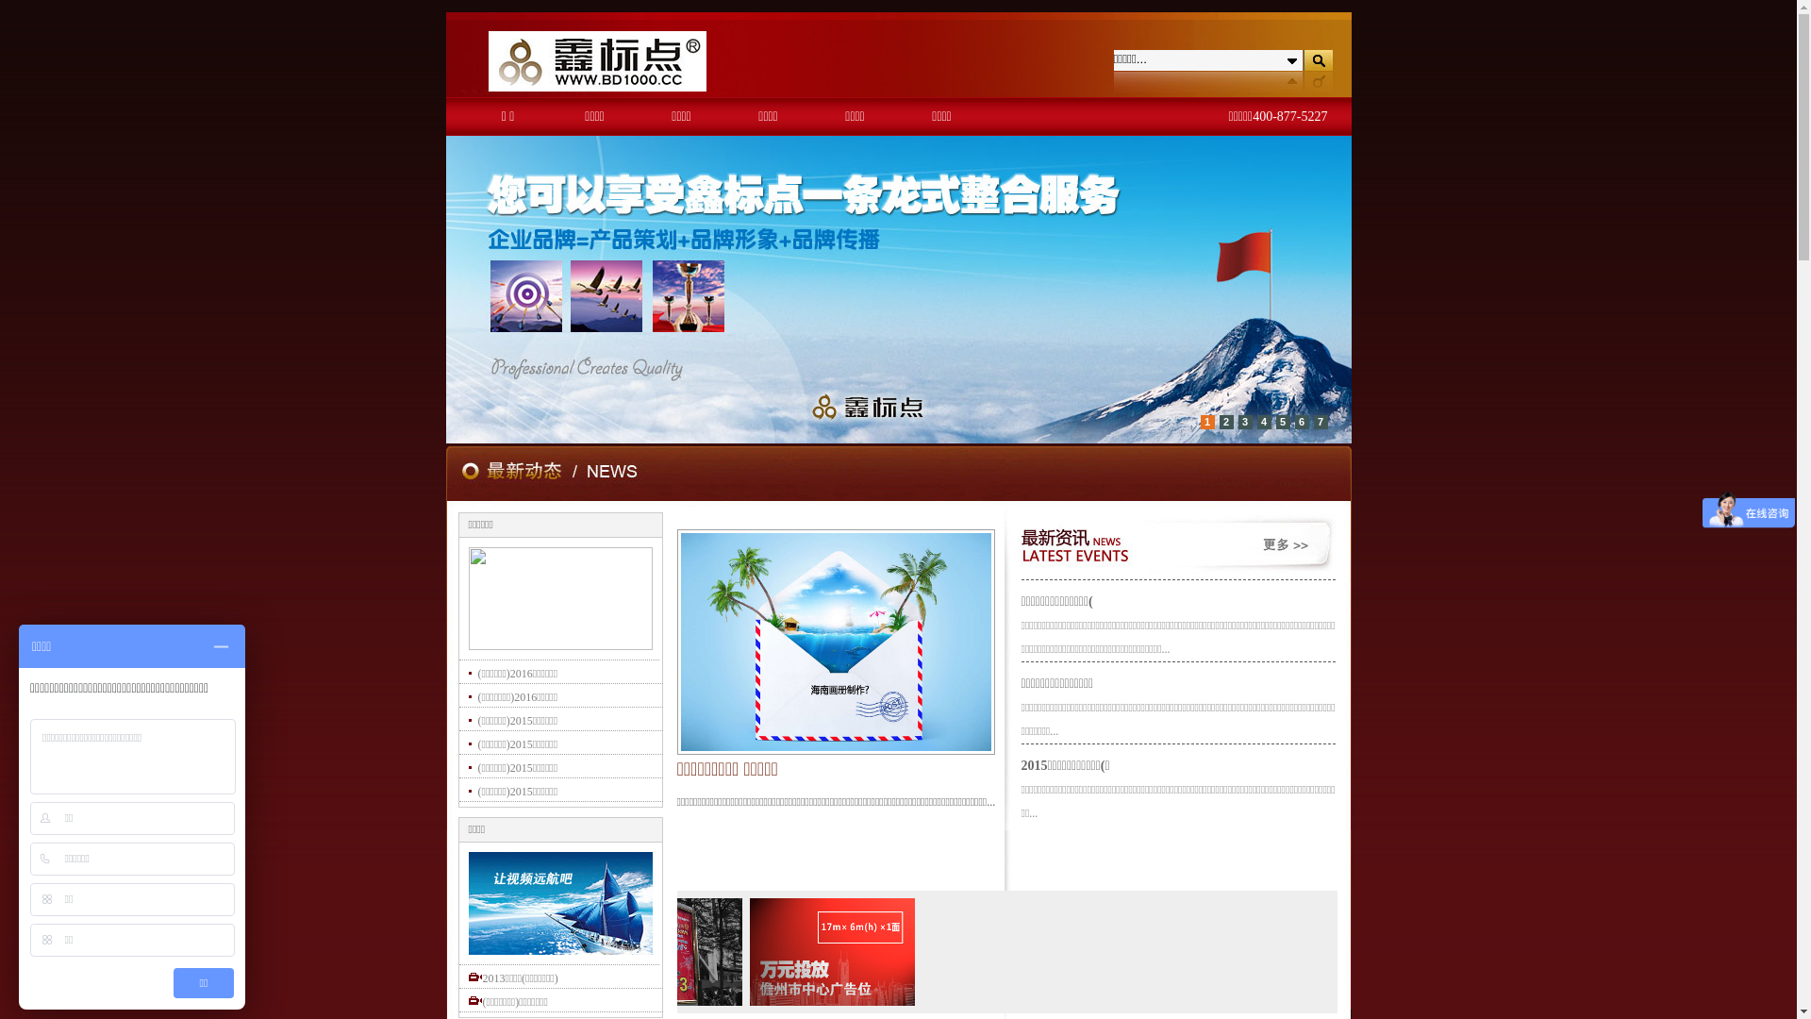  What do you see at coordinates (1321, 423) in the screenshot?
I see `7` at bounding box center [1321, 423].